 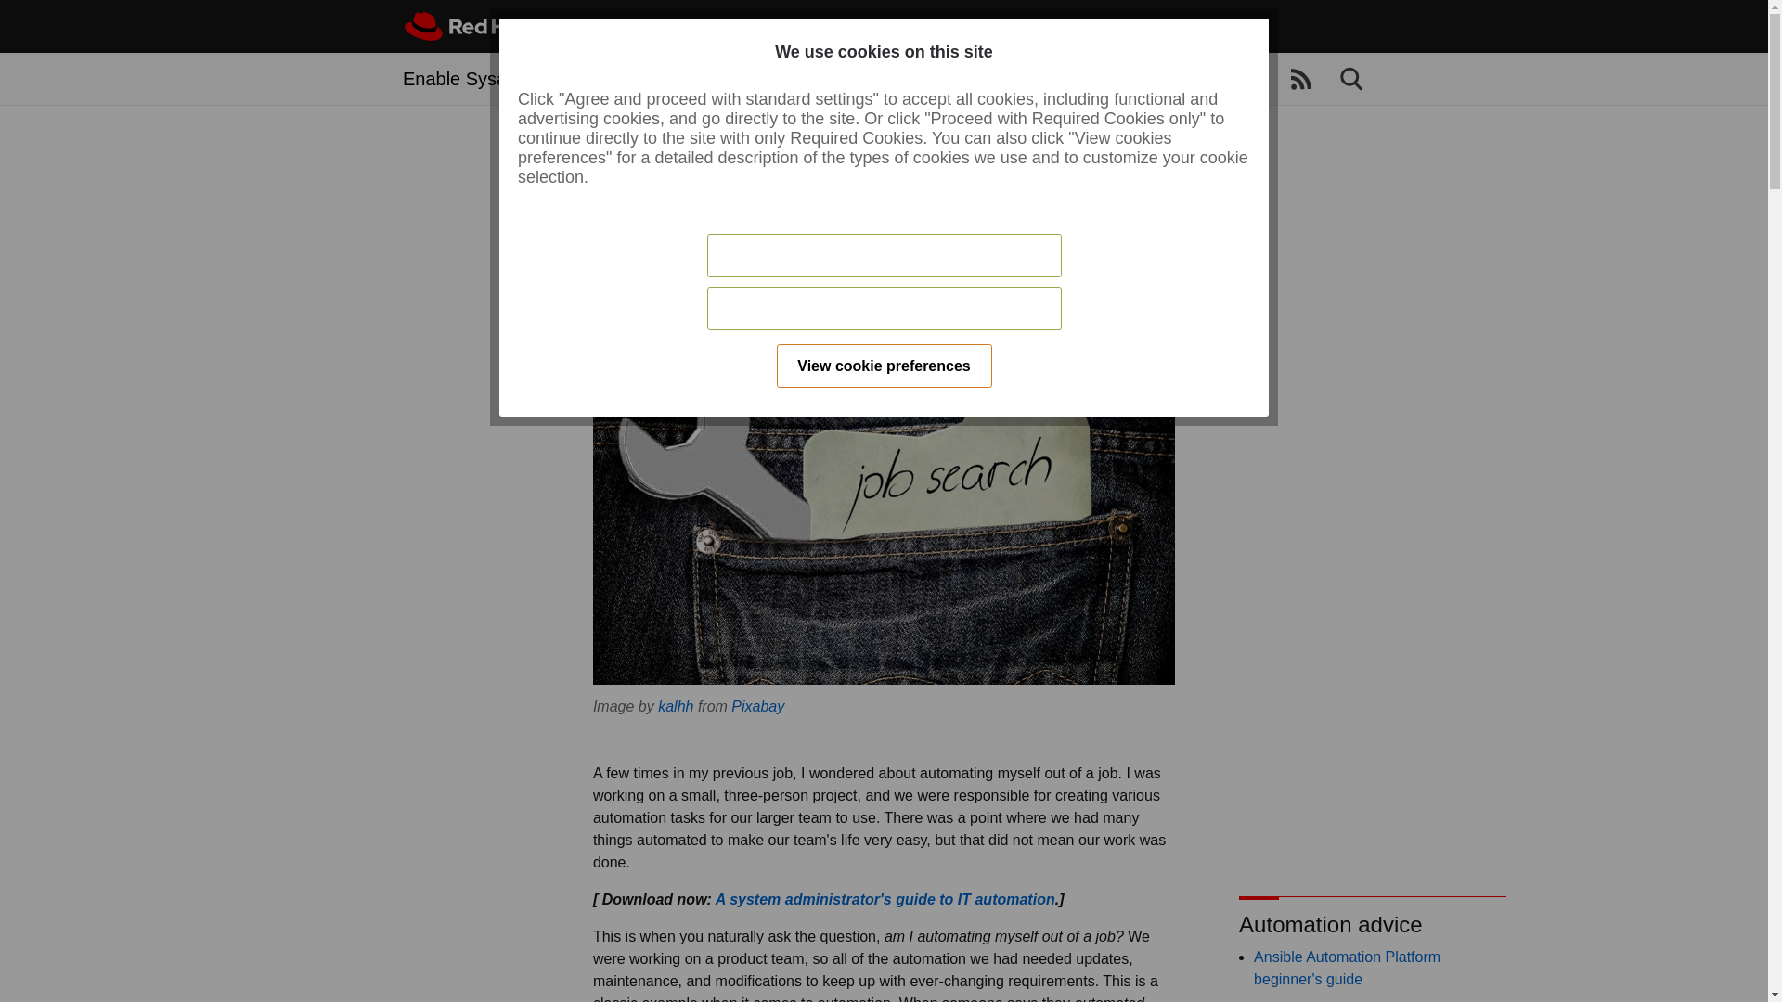 I want to click on Pixabay, so click(x=757, y=706).